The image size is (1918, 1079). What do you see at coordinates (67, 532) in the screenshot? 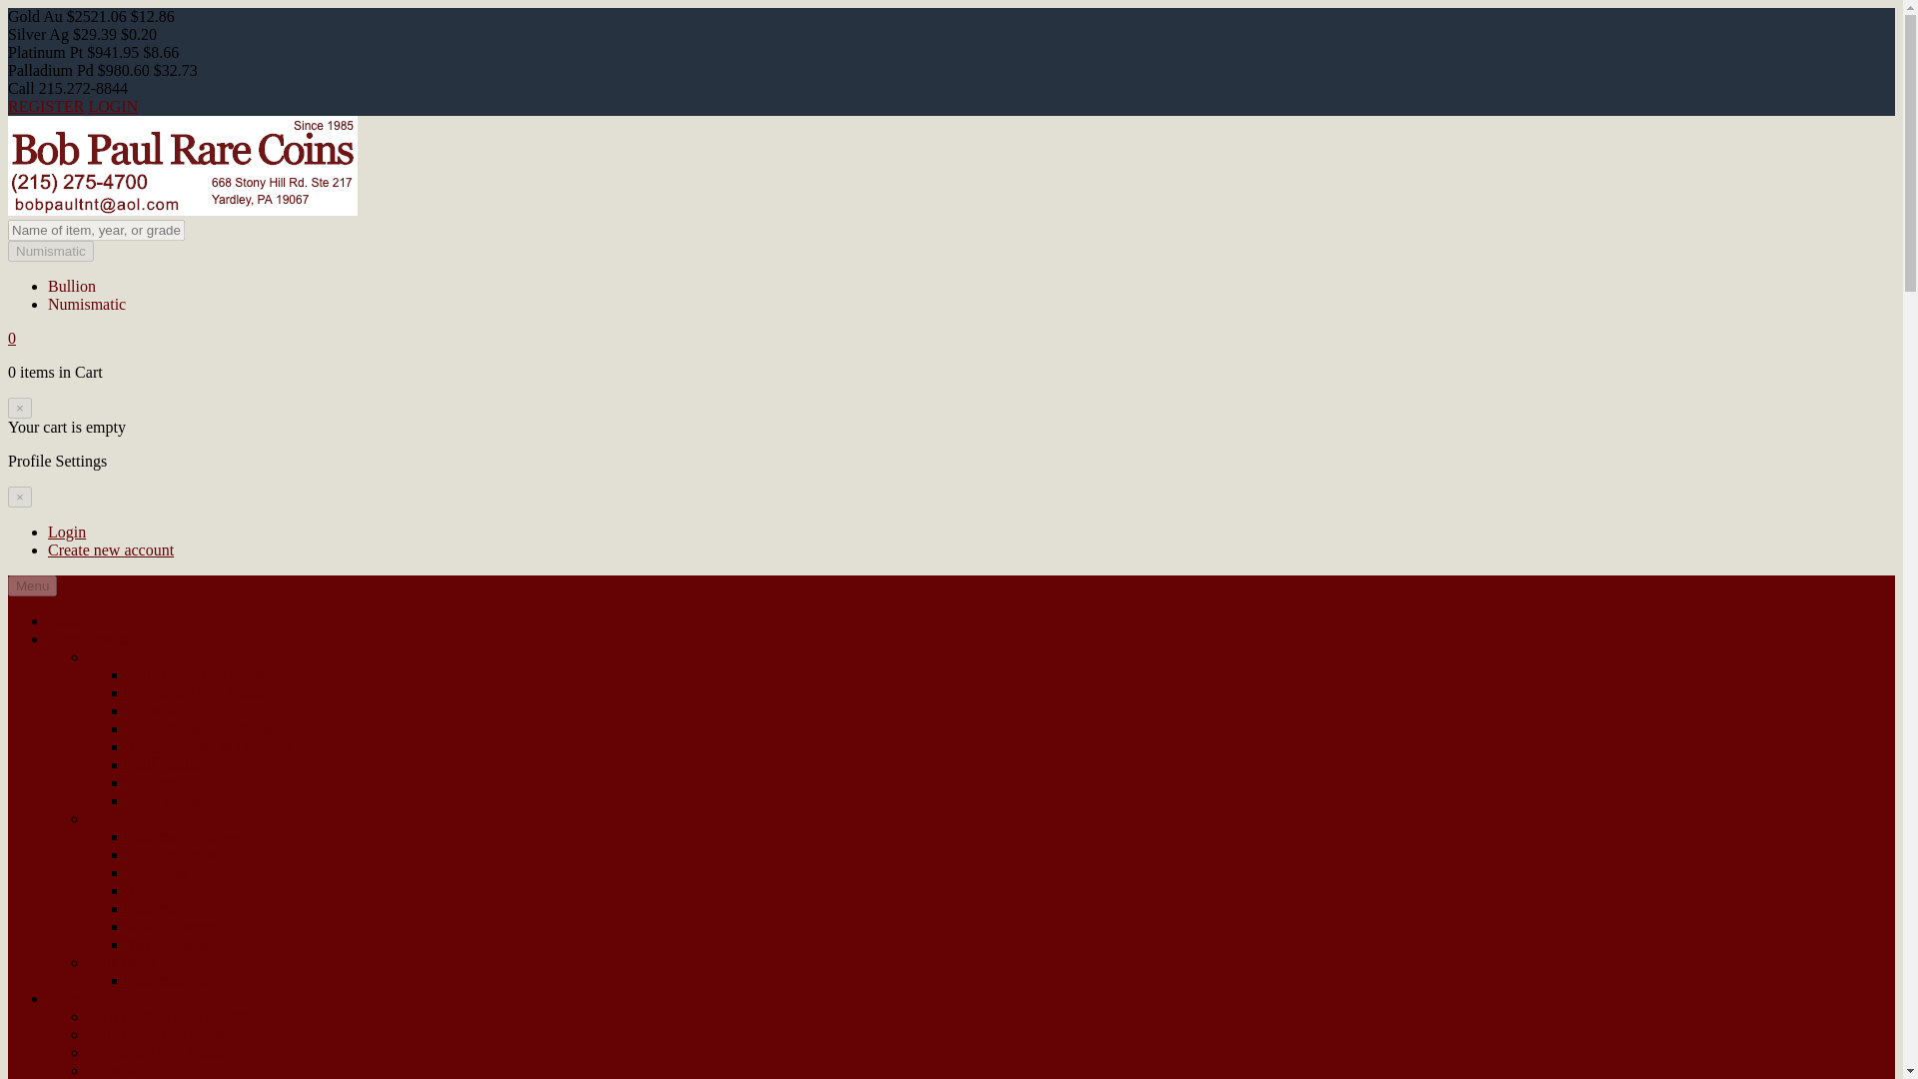
I see `Login` at bounding box center [67, 532].